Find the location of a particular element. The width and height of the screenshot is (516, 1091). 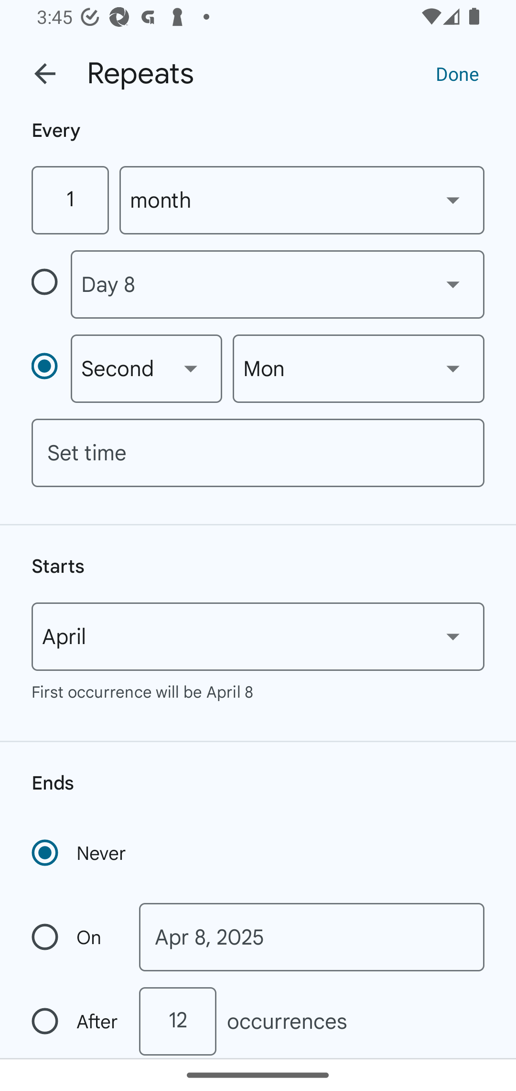

Never Recurrence never ends is located at coordinates (80, 853).